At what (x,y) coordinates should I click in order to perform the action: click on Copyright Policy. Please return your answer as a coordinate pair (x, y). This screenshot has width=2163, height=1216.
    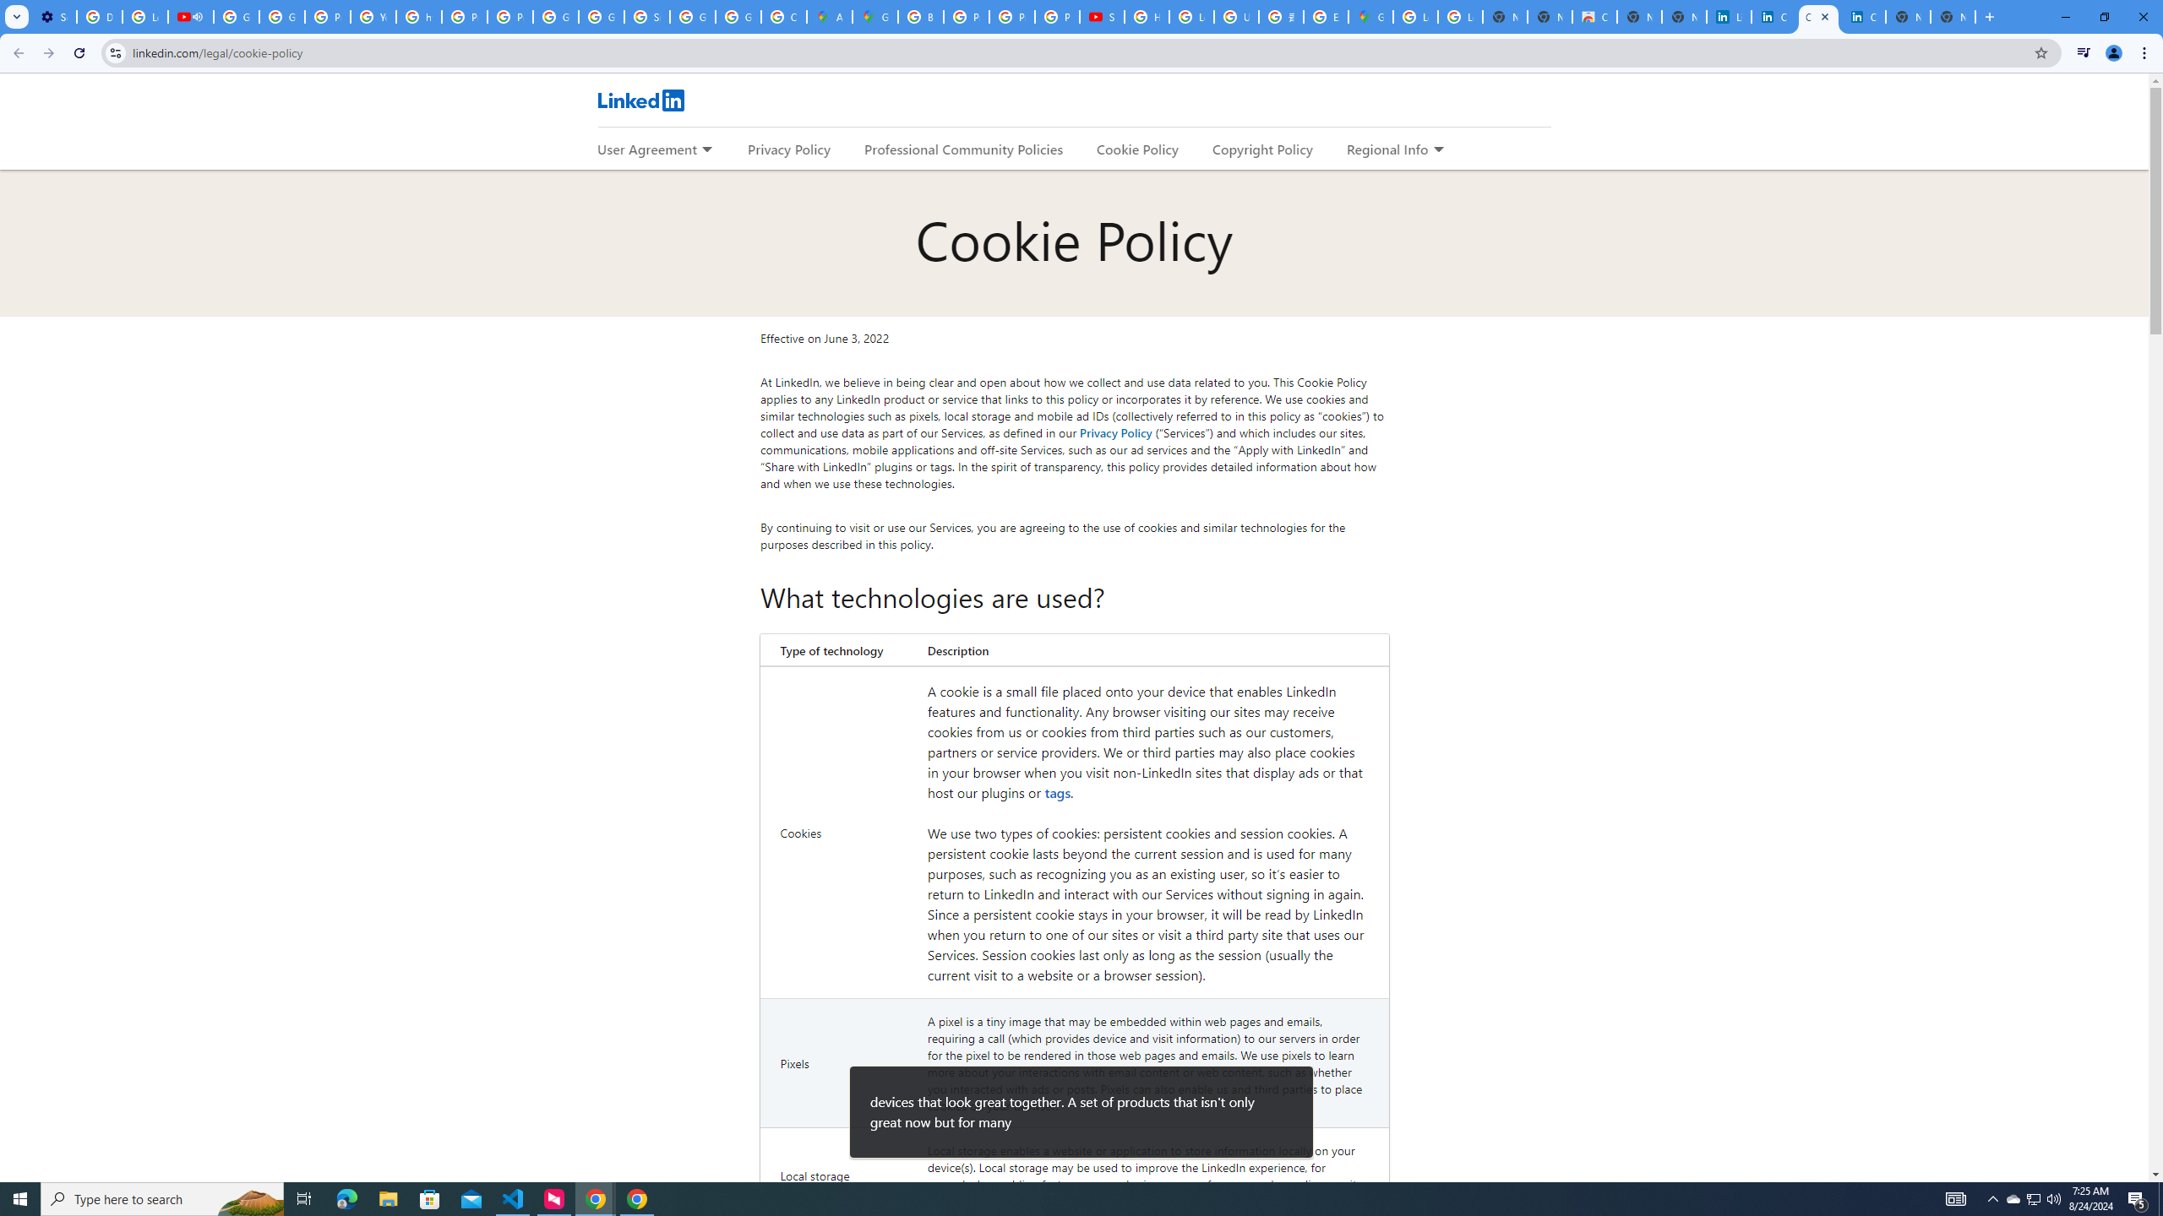
    Looking at the image, I should click on (1261, 149).